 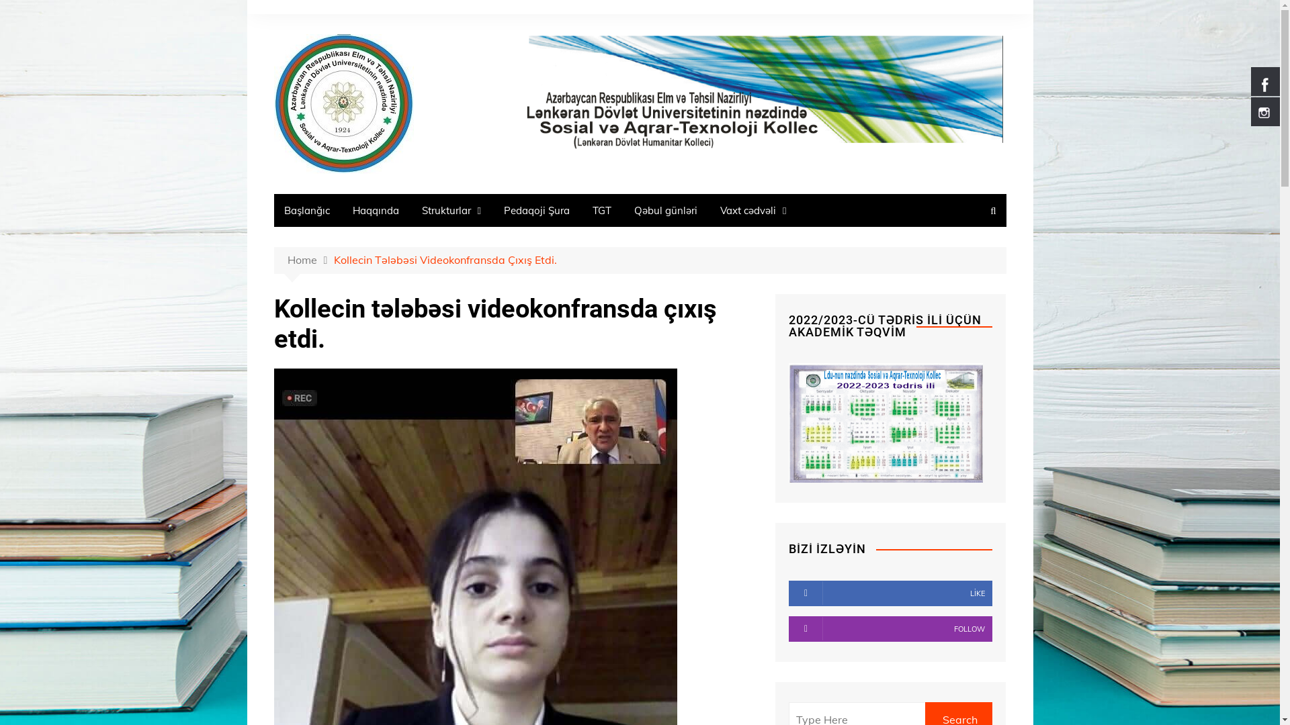 What do you see at coordinates (602, 211) in the screenshot?
I see `TGT` at bounding box center [602, 211].